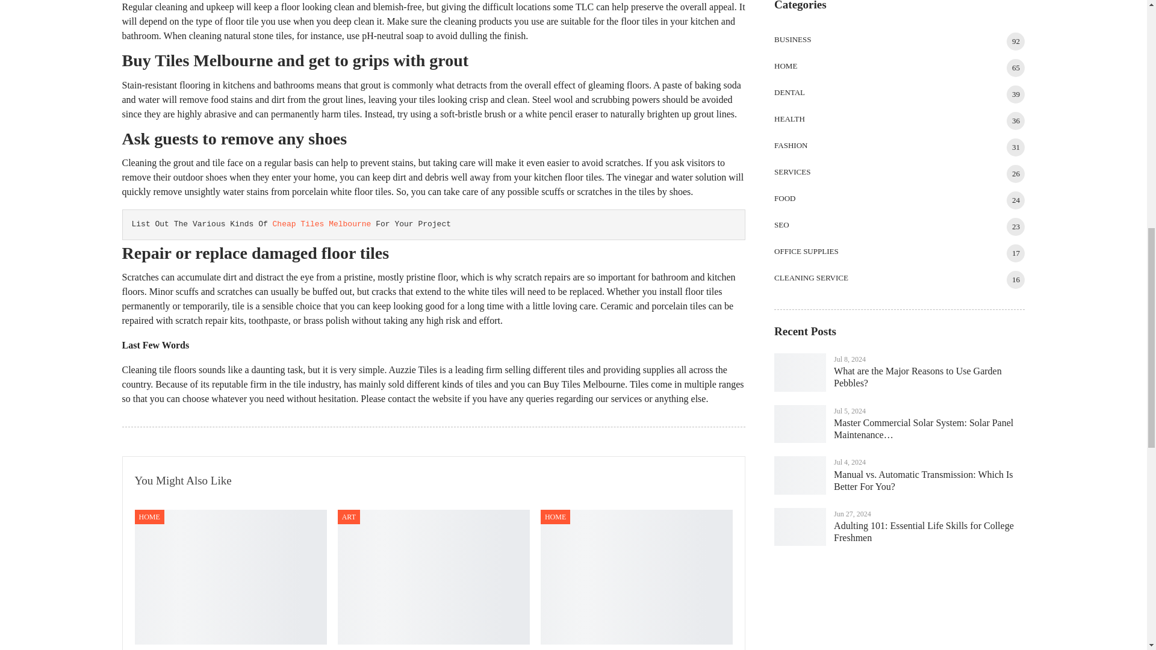 The width and height of the screenshot is (1156, 650). Describe the element at coordinates (322, 224) in the screenshot. I see `Cheap Tiles Melbourne` at that location.